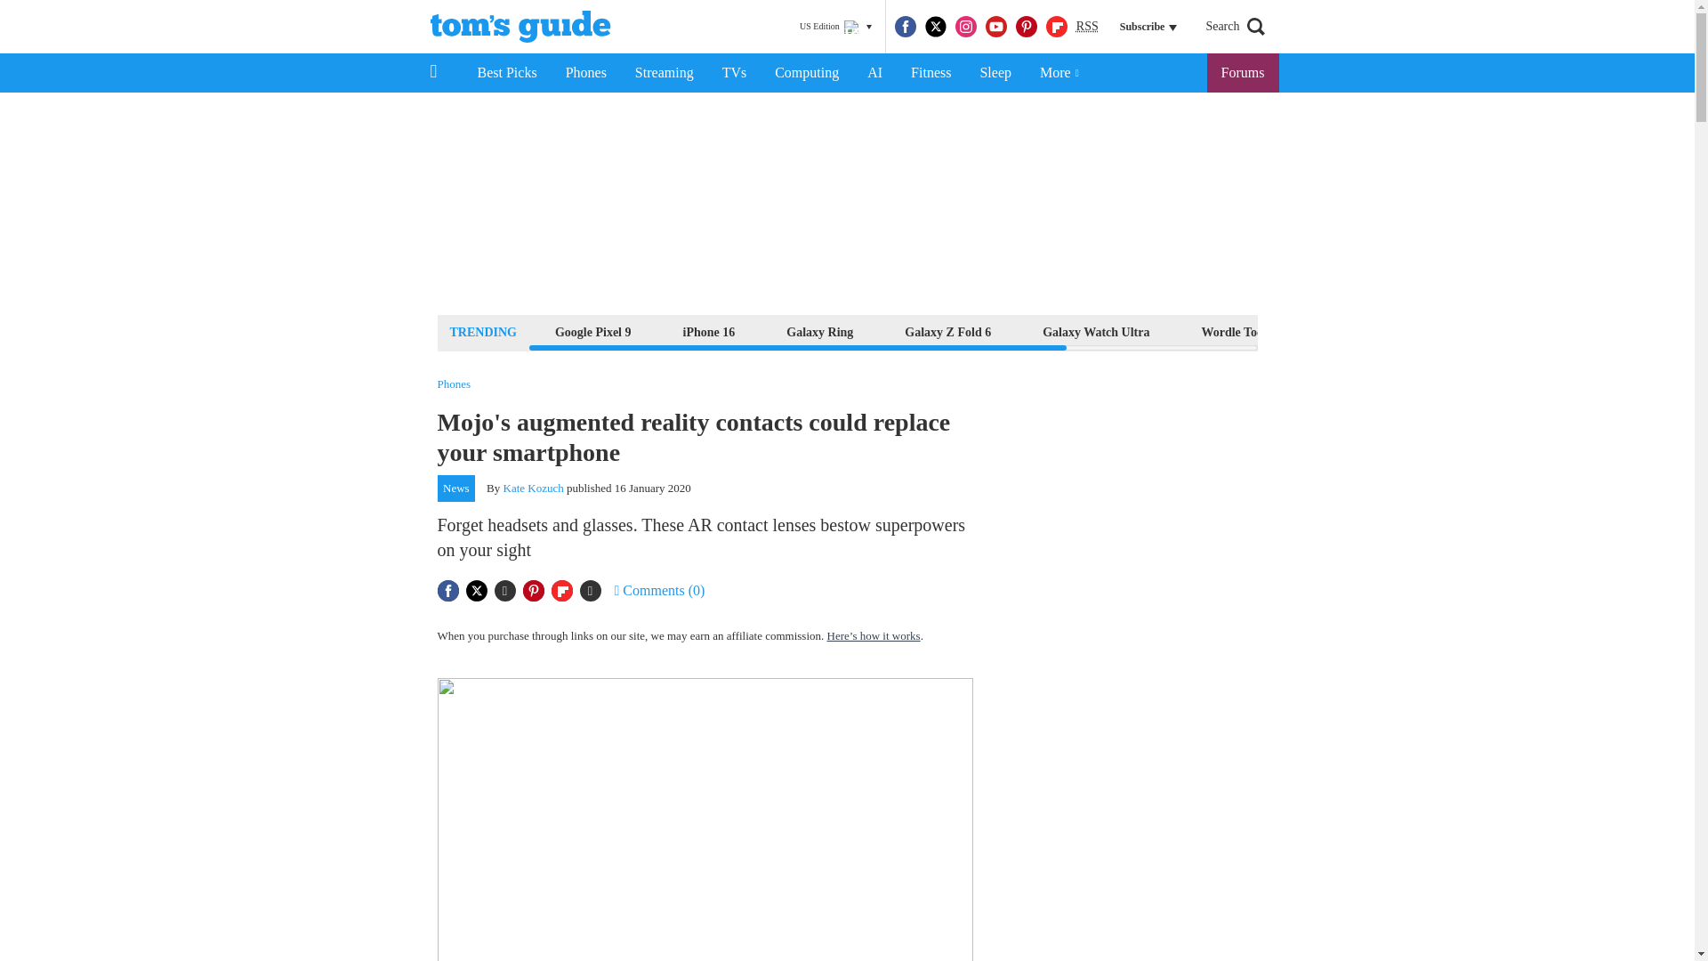 The height and width of the screenshot is (961, 1708). I want to click on RSS, so click(1087, 27).